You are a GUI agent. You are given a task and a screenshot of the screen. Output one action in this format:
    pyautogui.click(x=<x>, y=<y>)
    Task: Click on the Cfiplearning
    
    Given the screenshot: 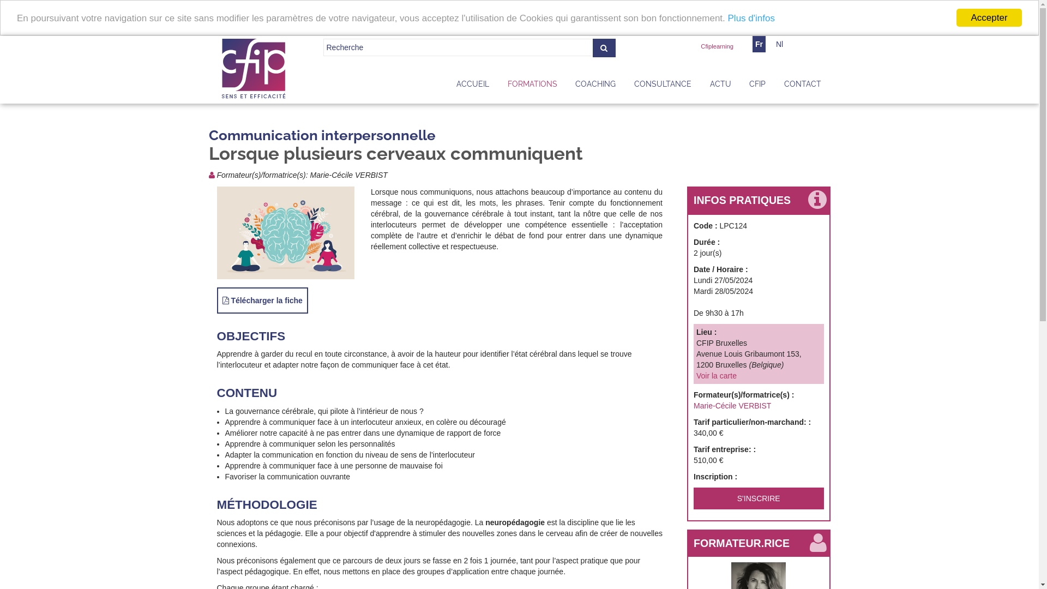 What is the action you would take?
    pyautogui.click(x=717, y=46)
    